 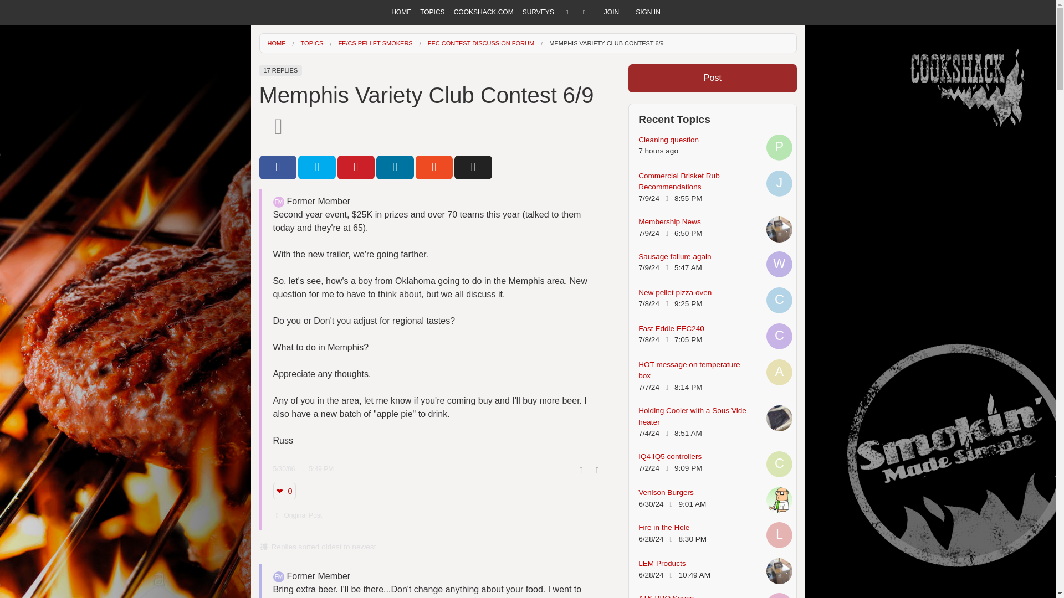 What do you see at coordinates (278, 577) in the screenshot?
I see `Former Member` at bounding box center [278, 577].